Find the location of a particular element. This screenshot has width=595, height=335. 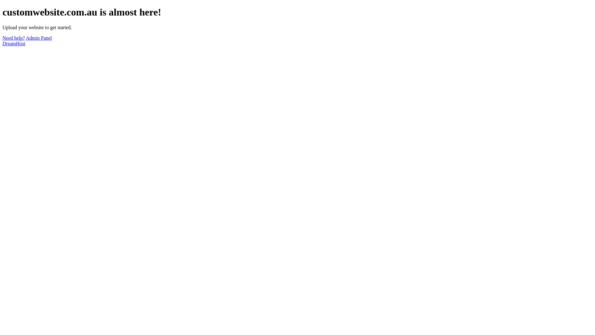

Need help? is located at coordinates (14, 38).